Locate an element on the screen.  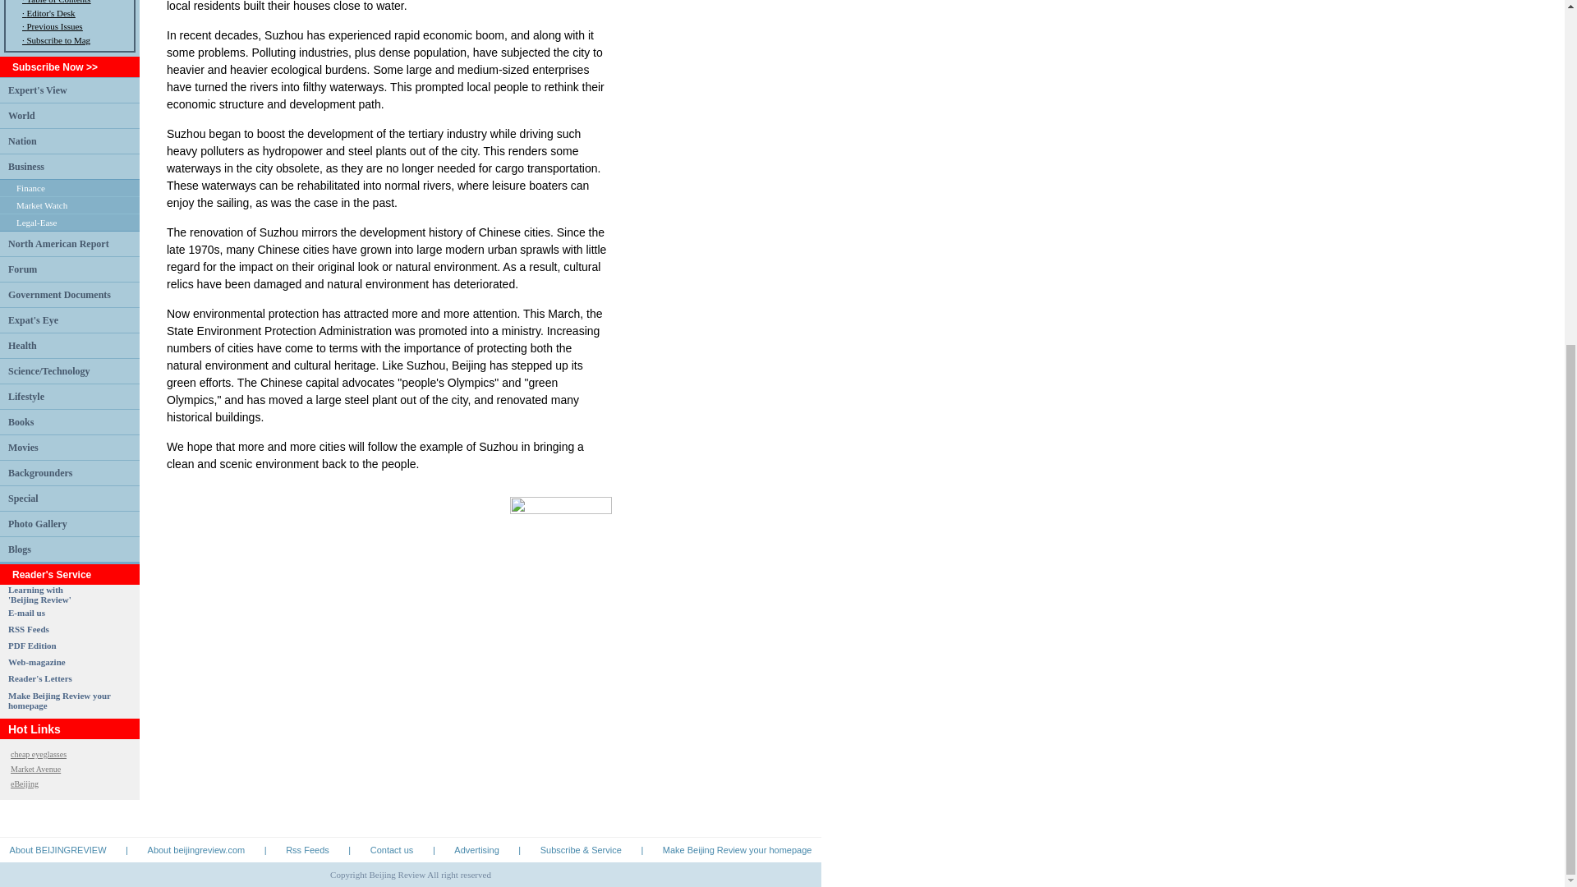
PDF Edition is located at coordinates (32, 645).